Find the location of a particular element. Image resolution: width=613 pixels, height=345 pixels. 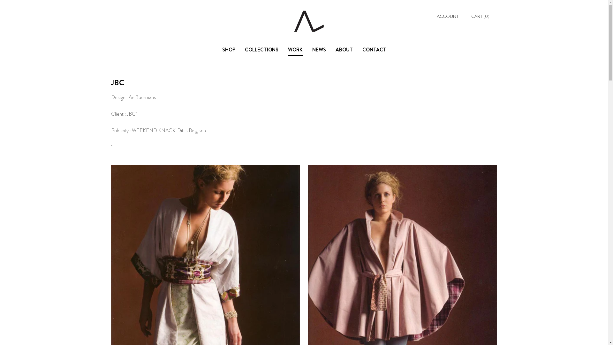

CART (0) is located at coordinates (480, 17).